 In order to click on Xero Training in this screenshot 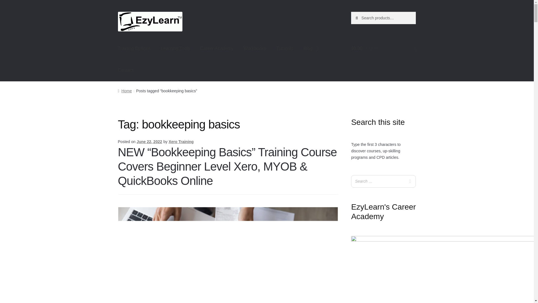, I will do `click(181, 141)`.